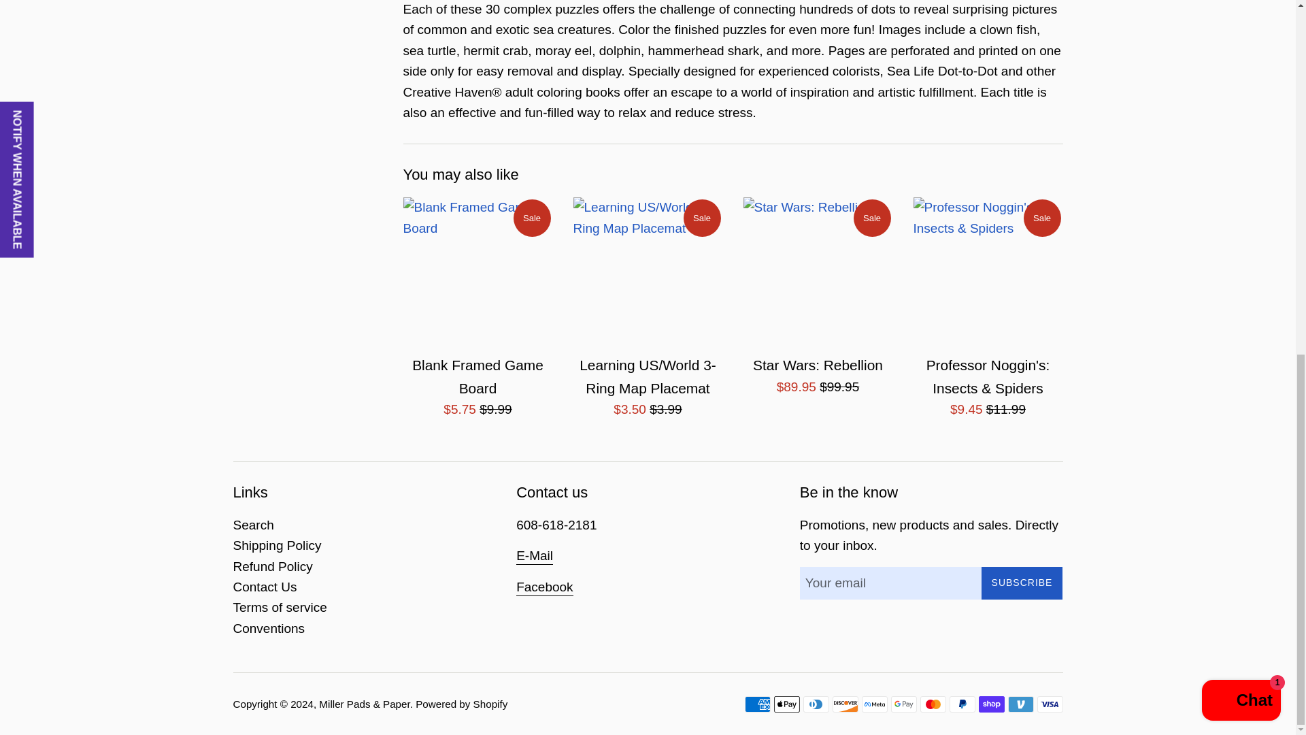 The height and width of the screenshot is (735, 1306). What do you see at coordinates (873, 704) in the screenshot?
I see `Meta Pay` at bounding box center [873, 704].